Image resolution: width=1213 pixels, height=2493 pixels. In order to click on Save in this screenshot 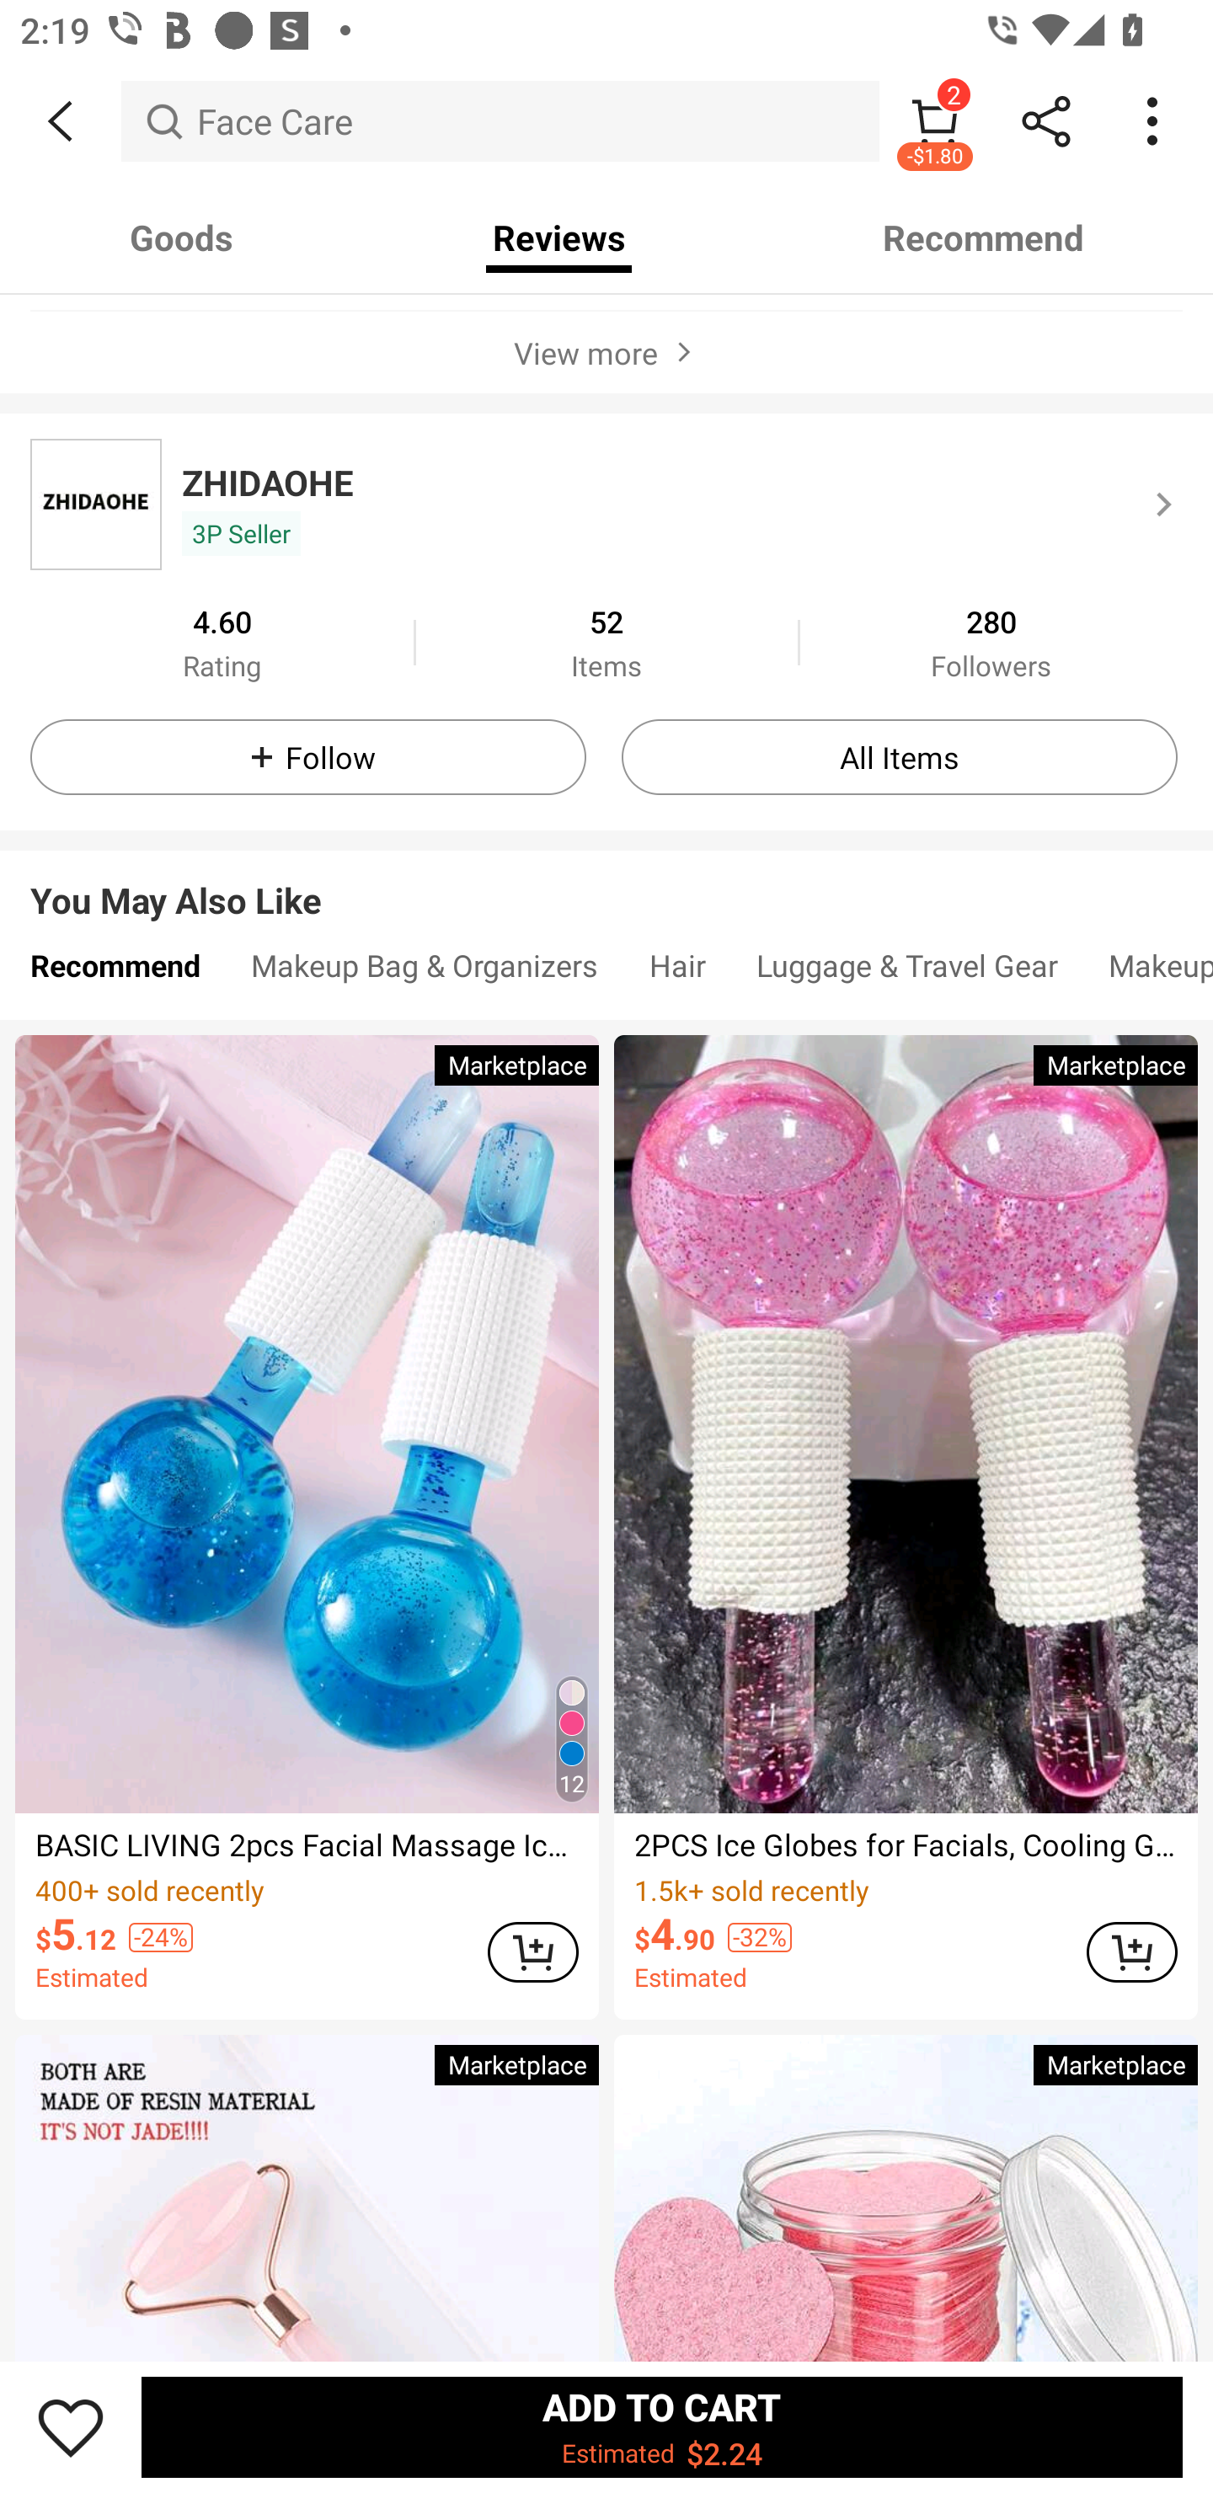, I will do `click(71, 2426)`.